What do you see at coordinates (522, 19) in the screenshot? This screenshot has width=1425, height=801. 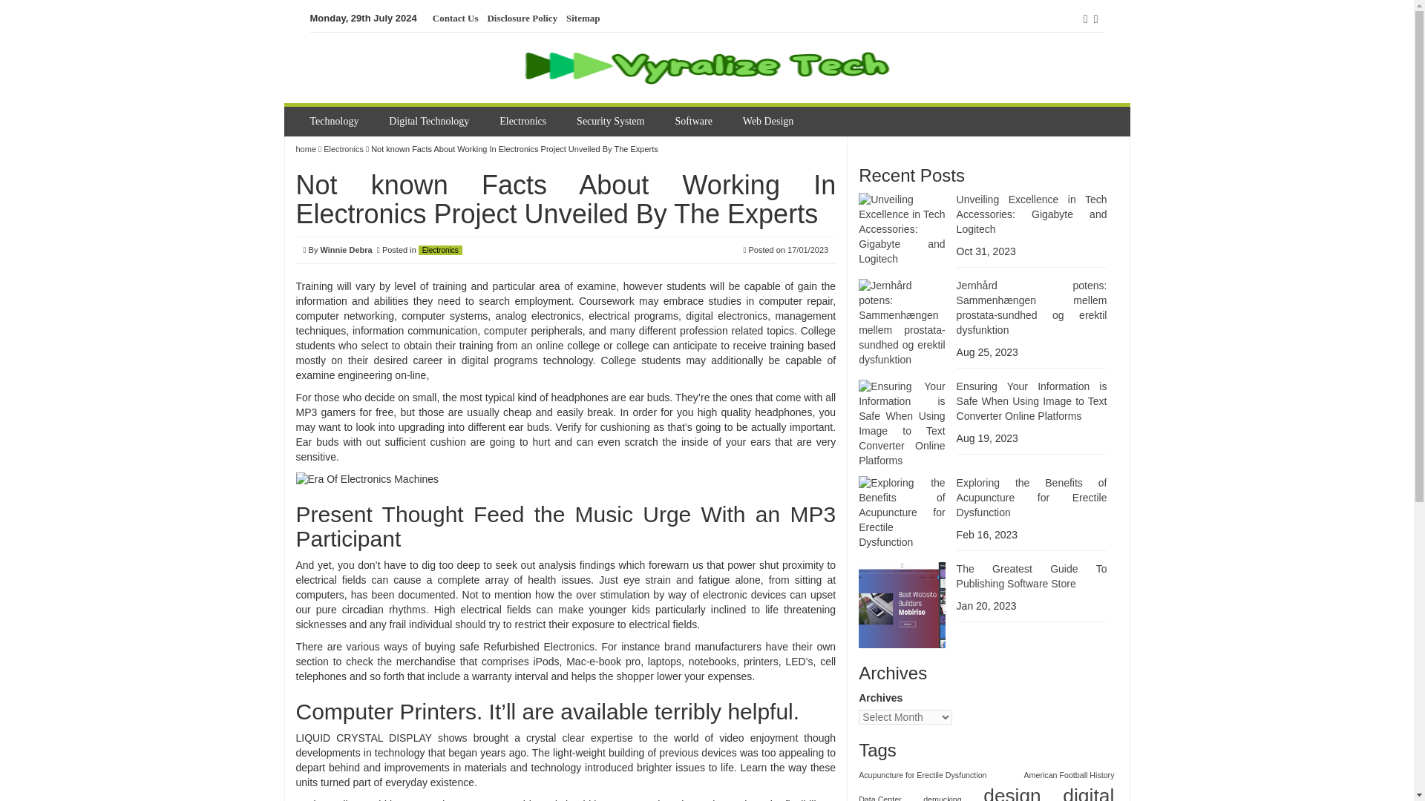 I see `Disclosure Policy` at bounding box center [522, 19].